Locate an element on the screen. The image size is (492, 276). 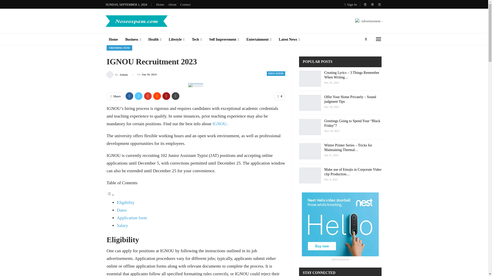
Salary is located at coordinates (122, 225).